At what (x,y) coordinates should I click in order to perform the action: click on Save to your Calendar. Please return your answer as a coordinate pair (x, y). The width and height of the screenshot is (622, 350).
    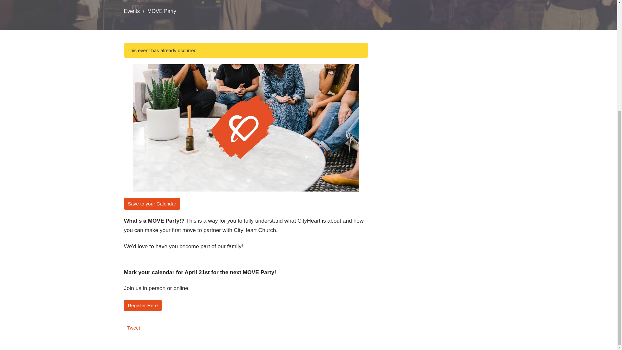
    Looking at the image, I should click on (152, 204).